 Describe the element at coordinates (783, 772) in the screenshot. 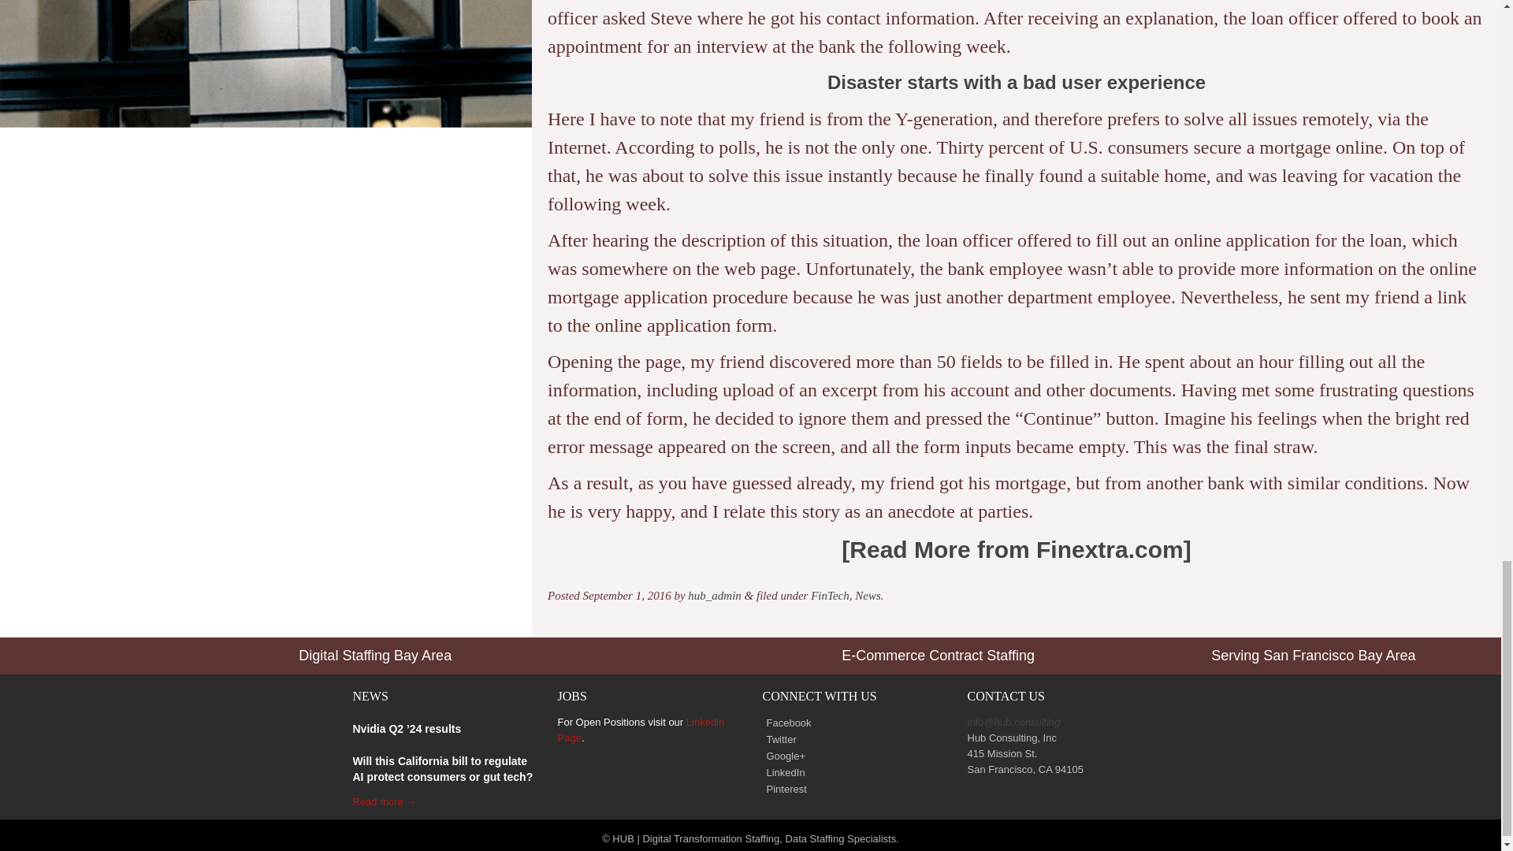

I see `LinkedIn` at that location.